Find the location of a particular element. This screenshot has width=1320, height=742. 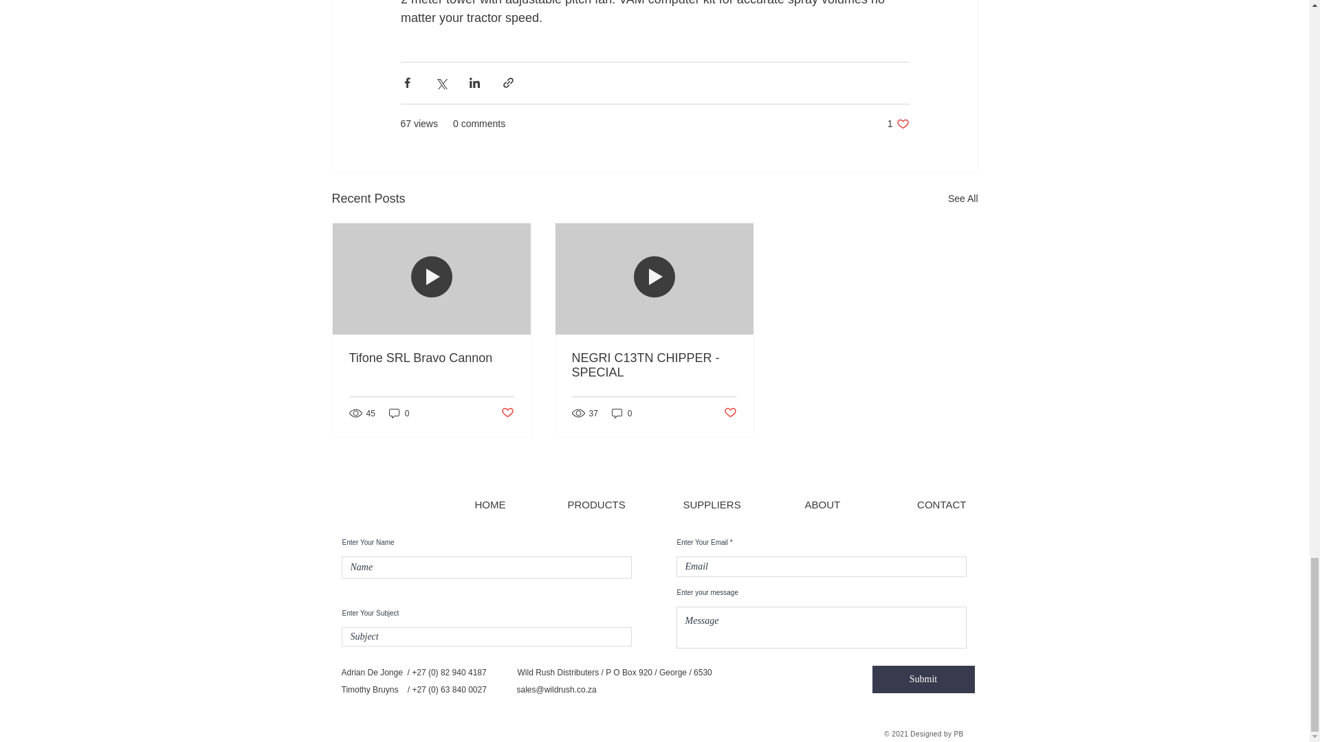

CONTACT is located at coordinates (942, 504).